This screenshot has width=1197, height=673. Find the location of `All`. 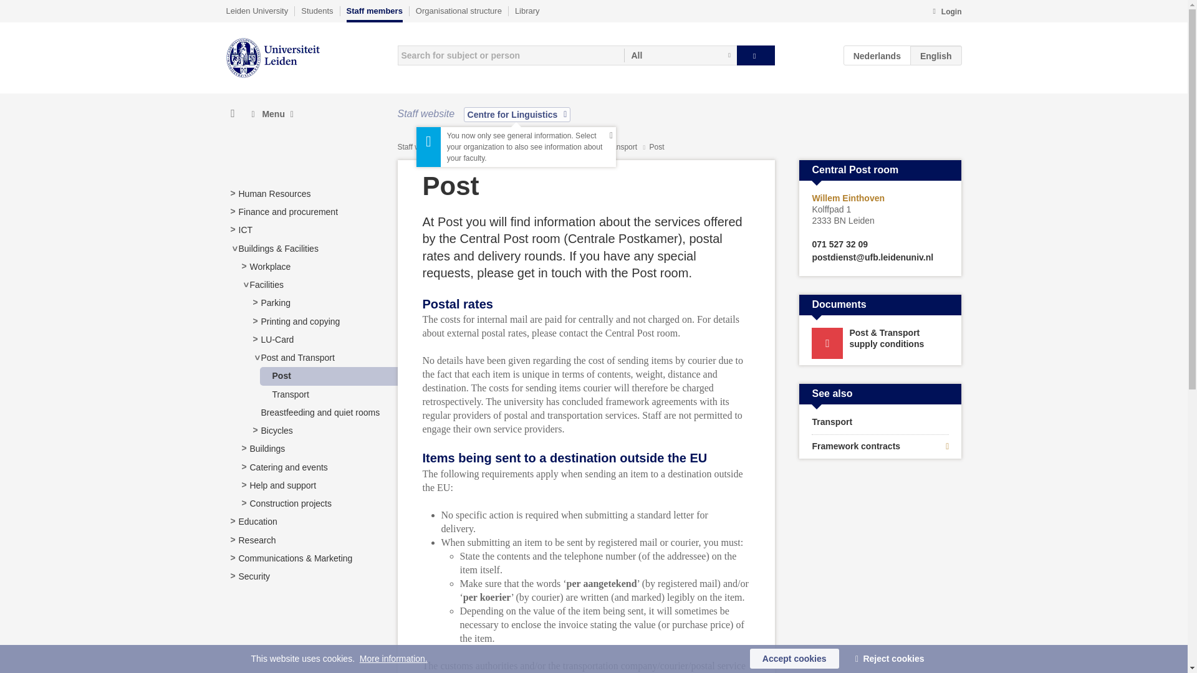

All is located at coordinates (680, 55).